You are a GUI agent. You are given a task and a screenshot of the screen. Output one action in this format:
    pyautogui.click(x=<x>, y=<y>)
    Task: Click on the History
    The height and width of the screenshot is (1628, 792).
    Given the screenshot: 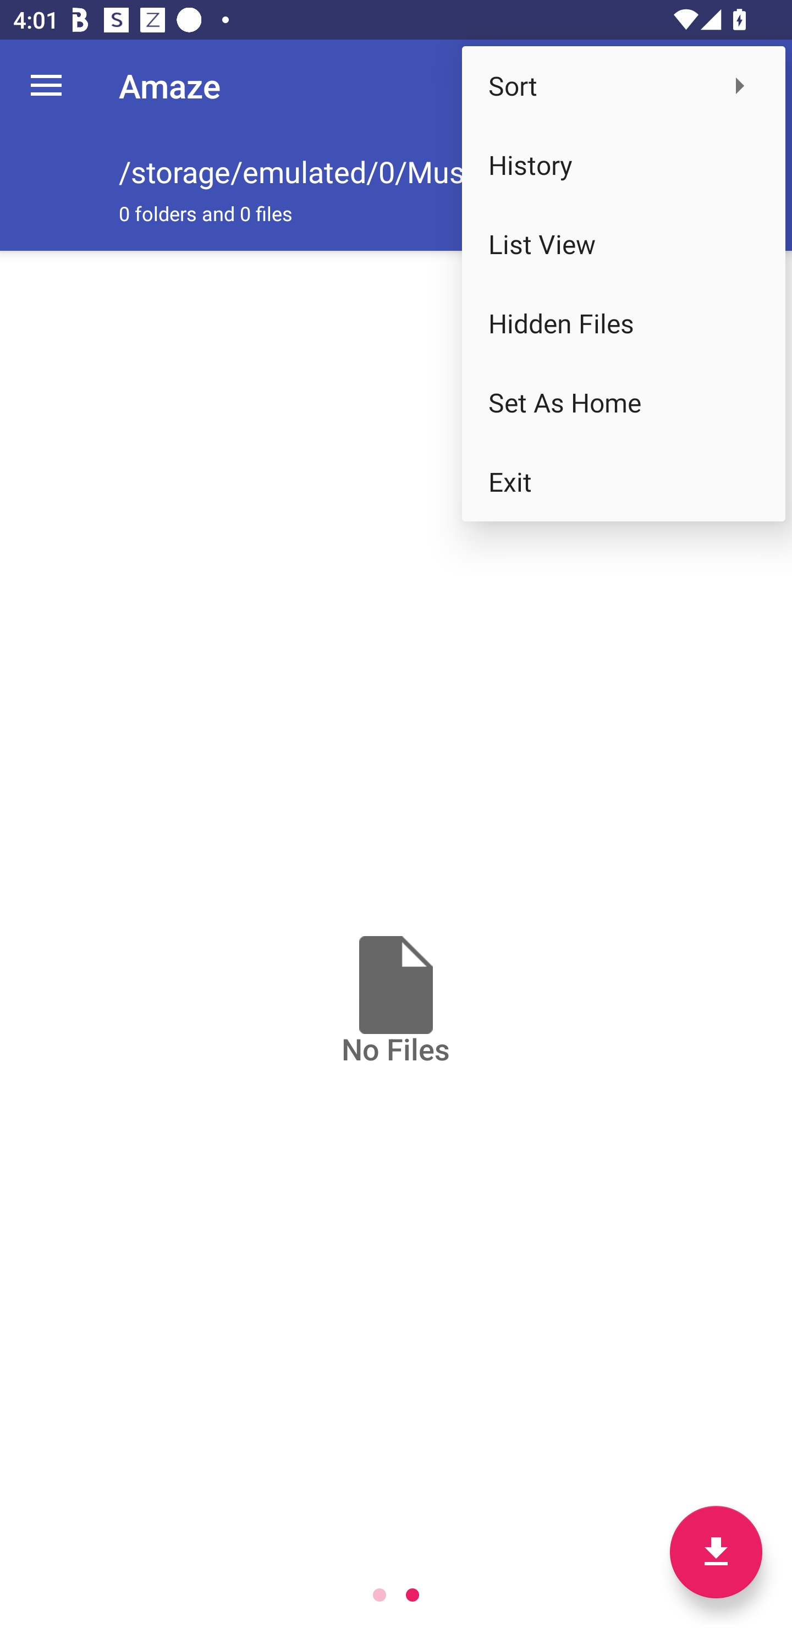 What is the action you would take?
    pyautogui.click(x=624, y=165)
    